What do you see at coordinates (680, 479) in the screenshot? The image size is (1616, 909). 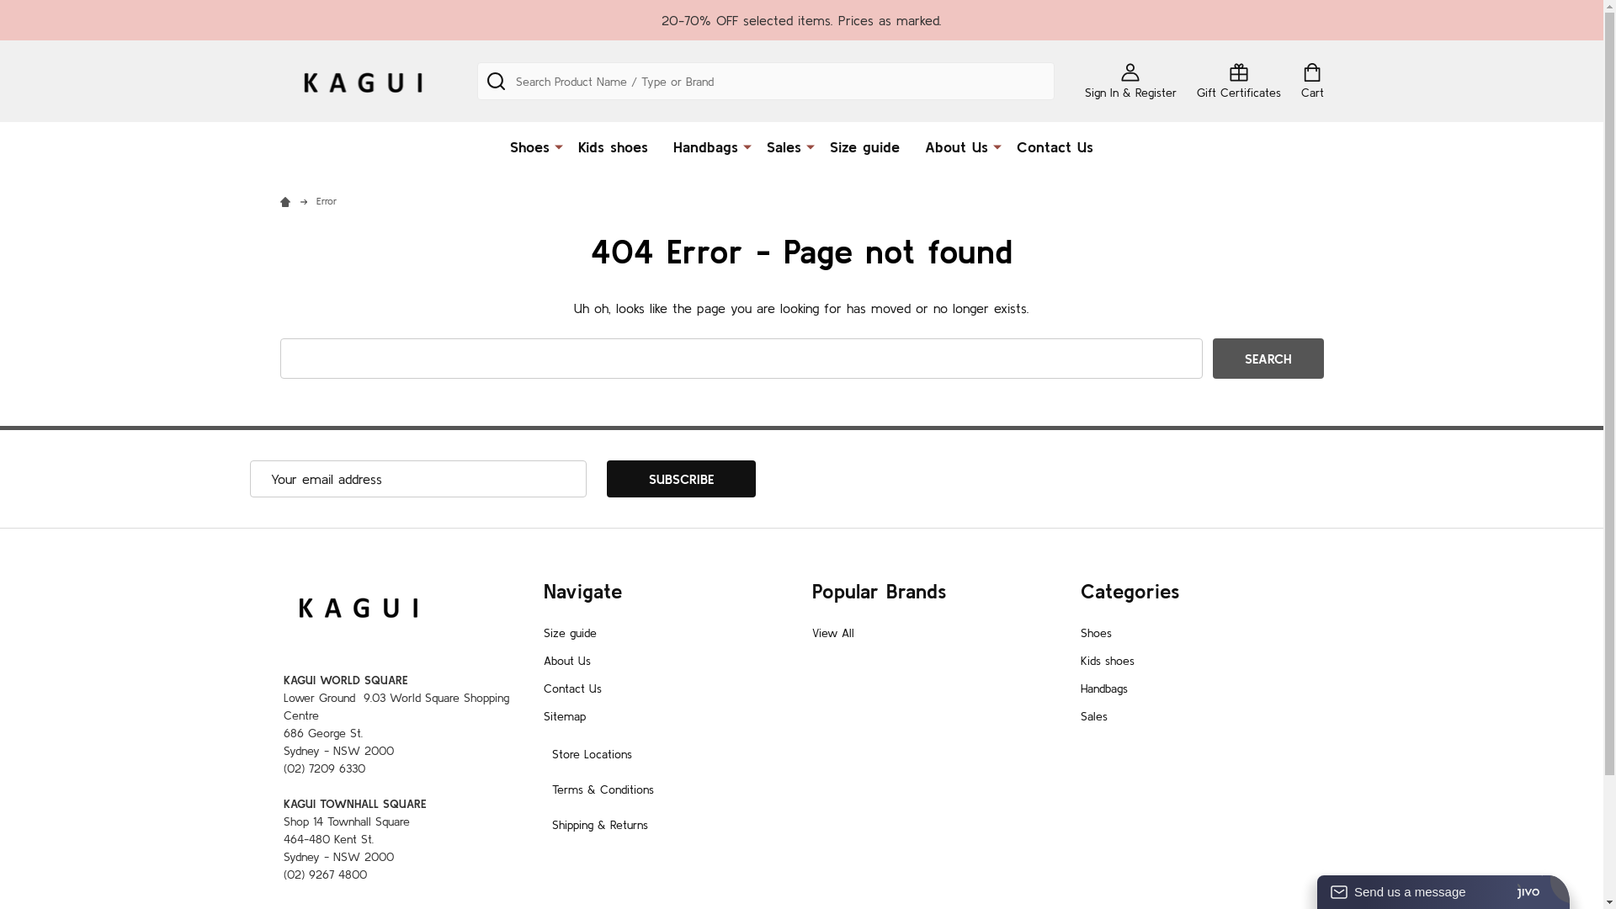 I see `SUBSCRIBE` at bounding box center [680, 479].